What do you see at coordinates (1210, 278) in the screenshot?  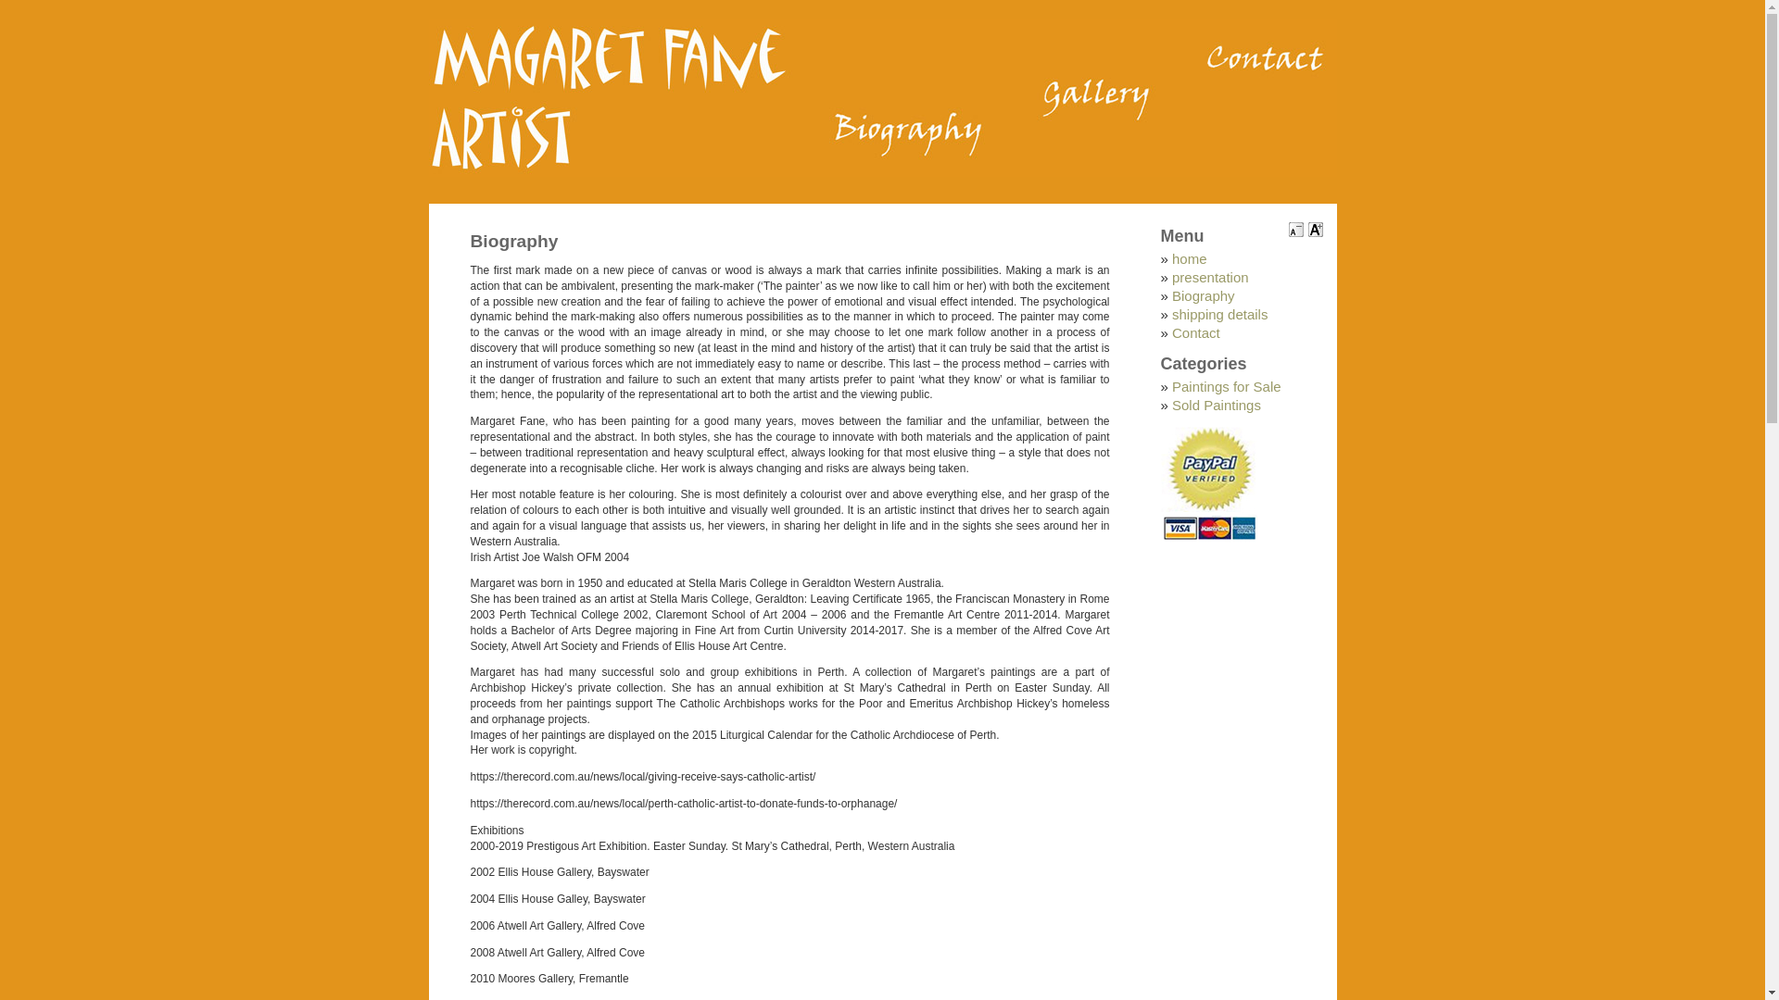 I see `presentation` at bounding box center [1210, 278].